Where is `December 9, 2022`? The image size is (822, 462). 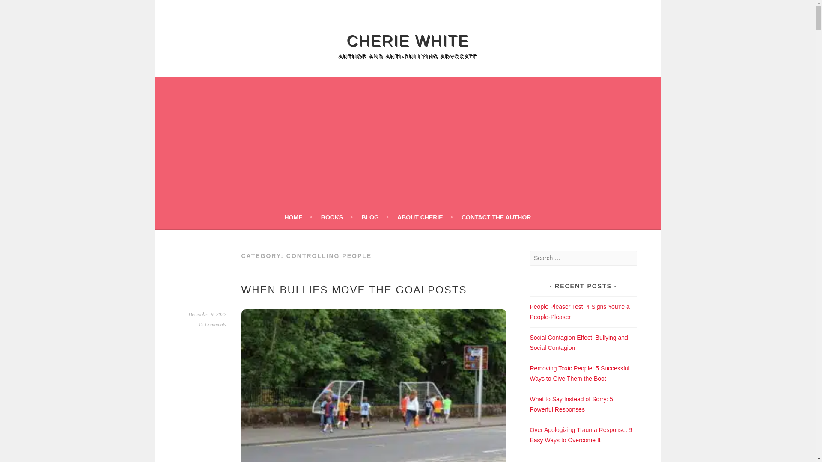 December 9, 2022 is located at coordinates (207, 314).